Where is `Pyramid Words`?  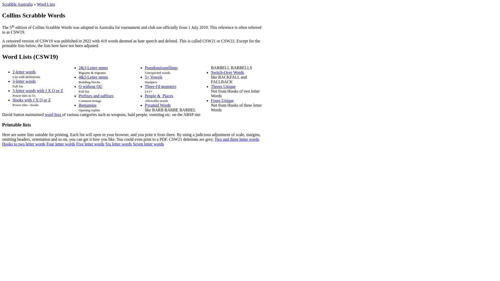
Pyramid Words is located at coordinates (158, 105).